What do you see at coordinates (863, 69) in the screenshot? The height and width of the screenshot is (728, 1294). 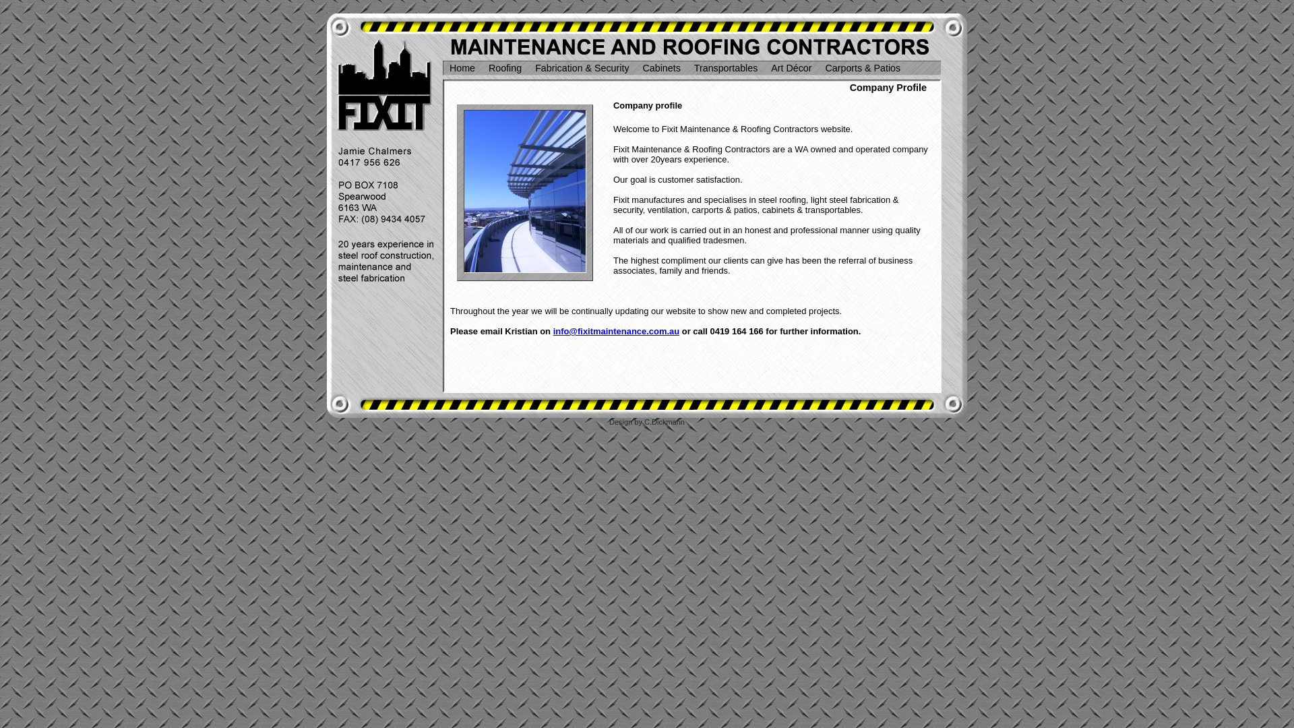 I see `Carports & Patios` at bounding box center [863, 69].